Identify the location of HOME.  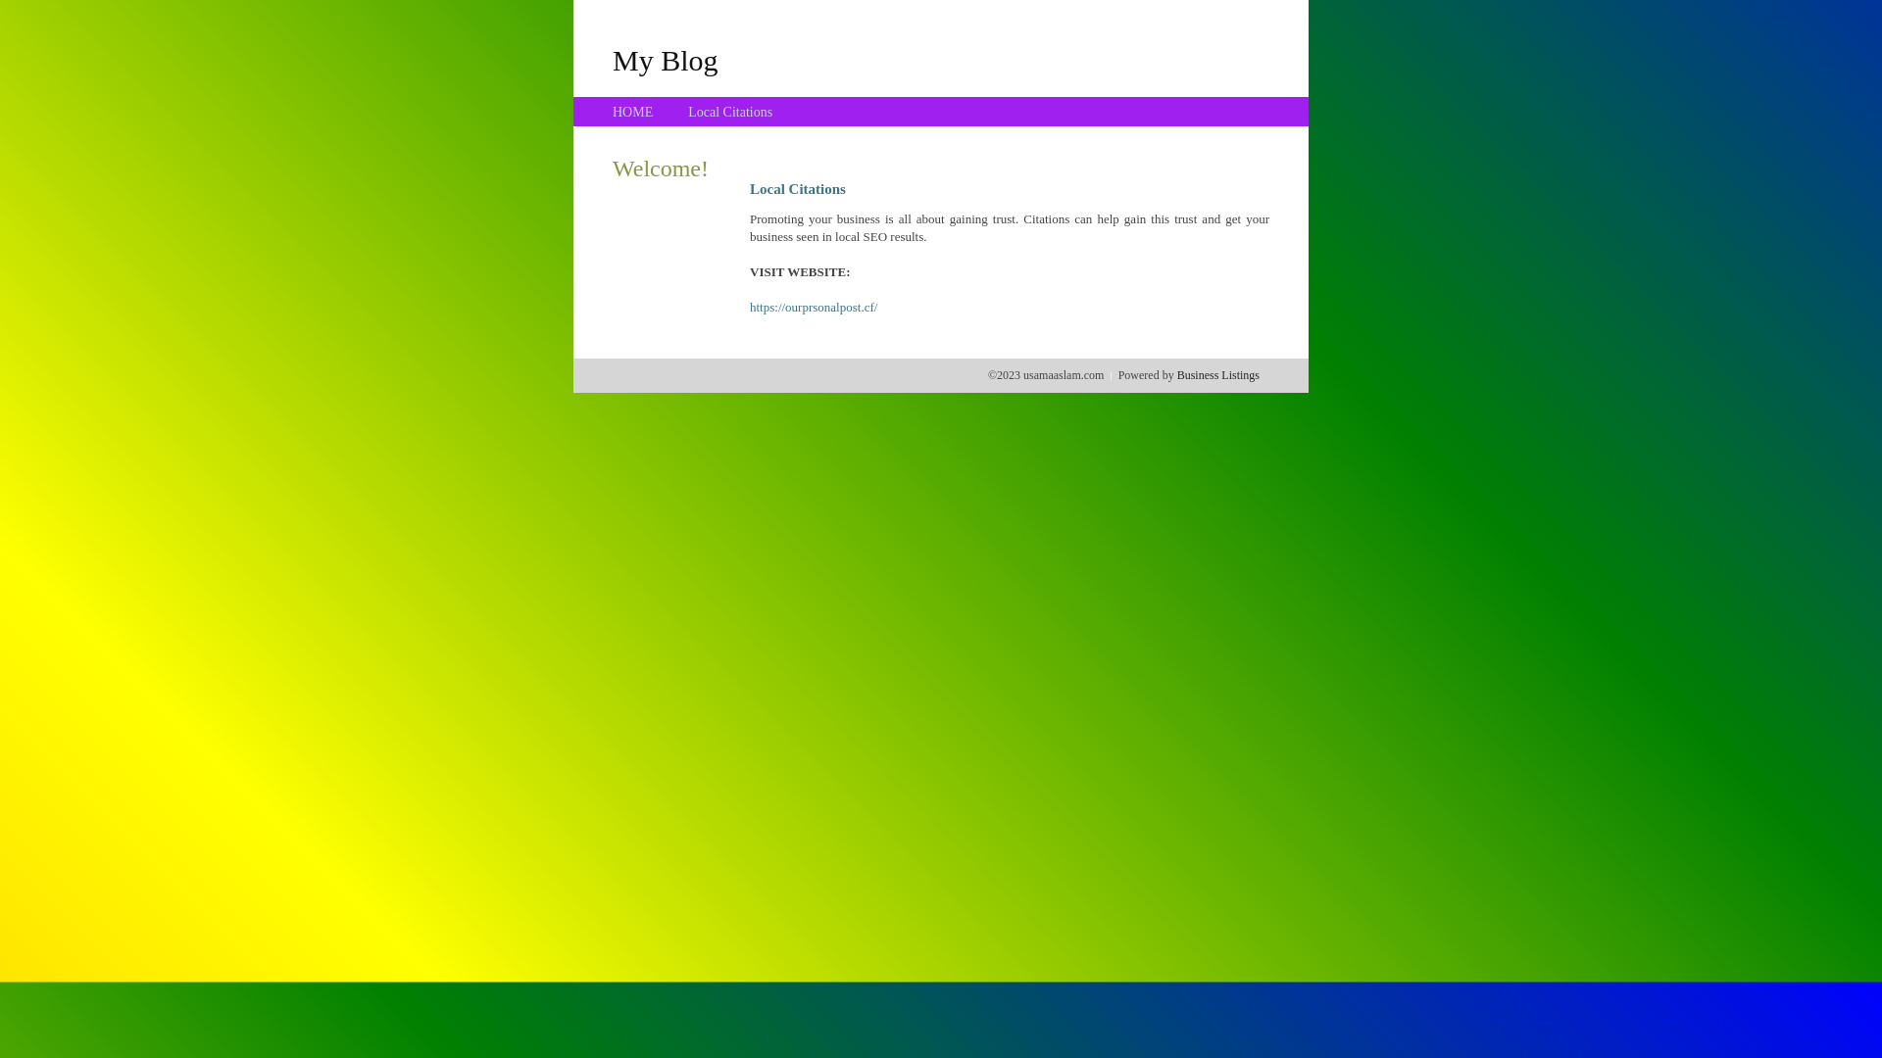
(633, 112).